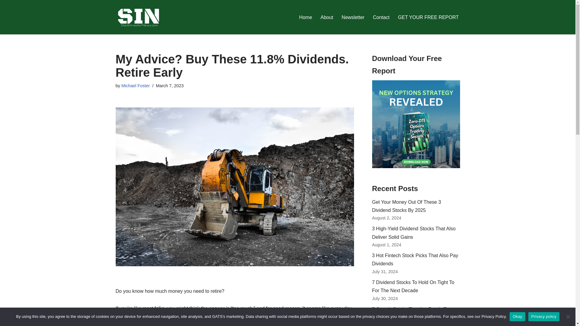 The height and width of the screenshot is (326, 580). Describe the element at coordinates (416, 124) in the screenshot. I see `Download Your Free Report` at that location.